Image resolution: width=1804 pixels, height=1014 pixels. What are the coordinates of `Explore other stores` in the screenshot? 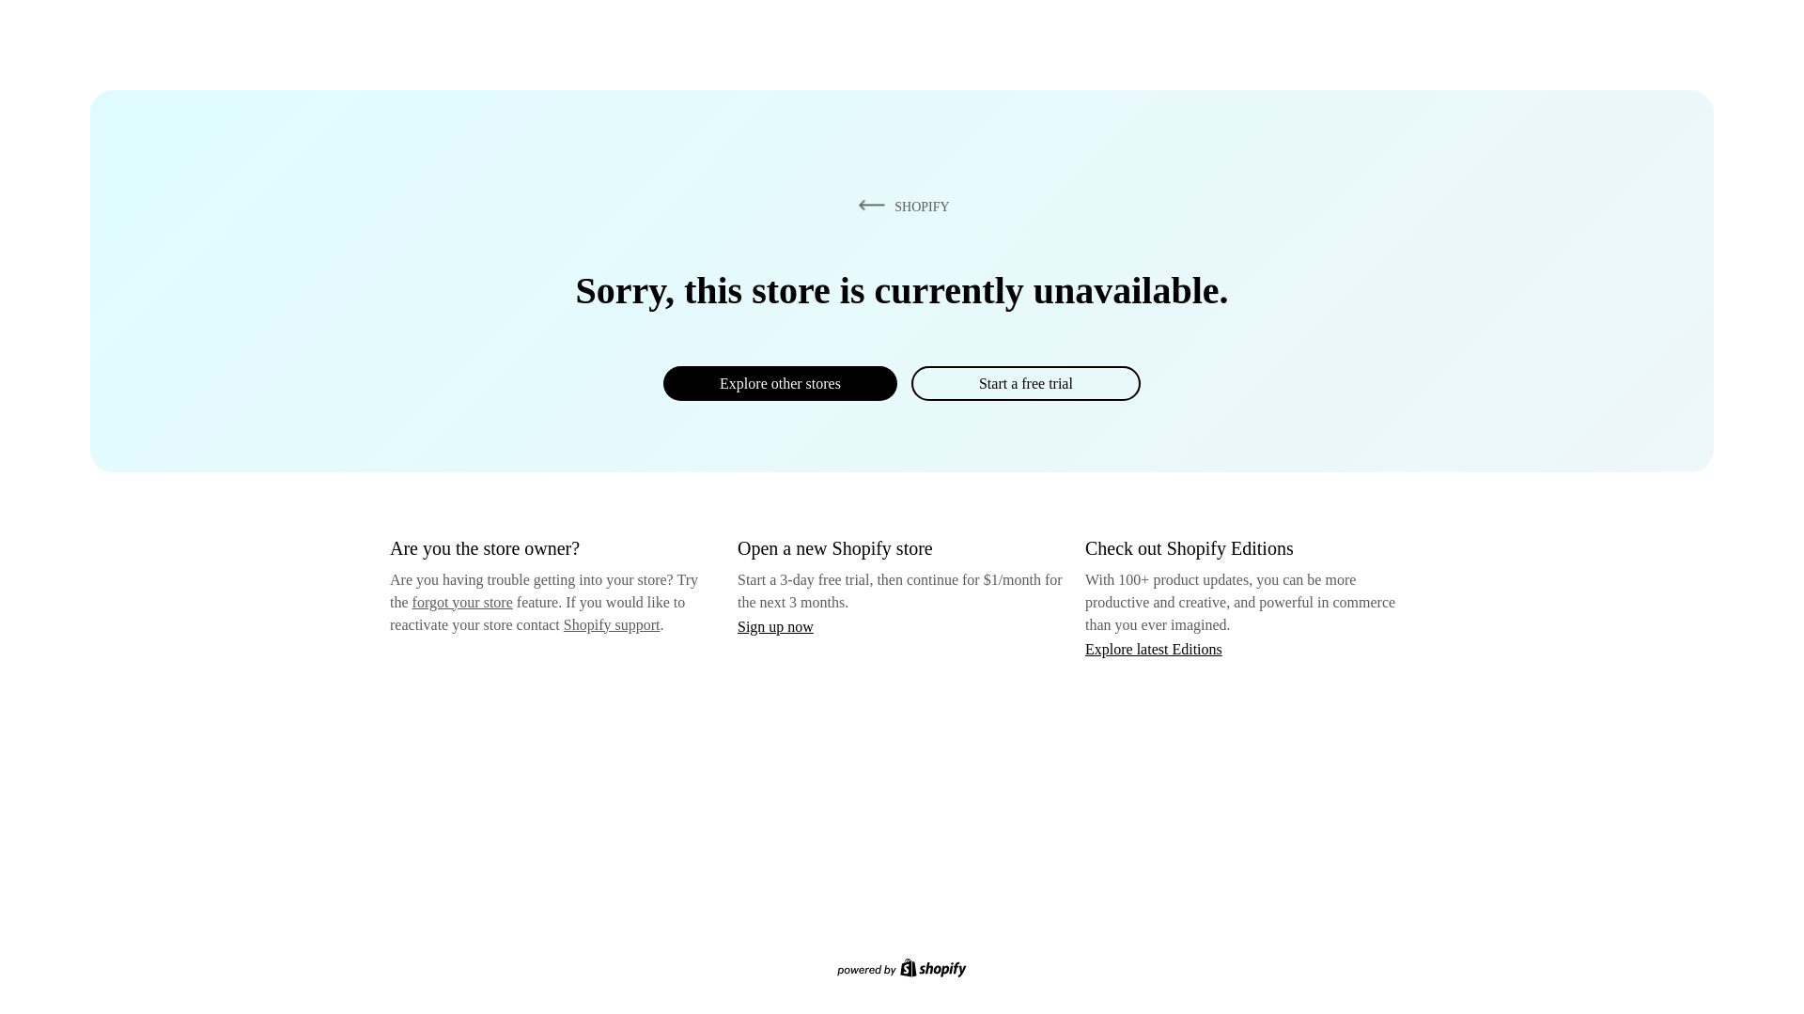 It's located at (780, 383).